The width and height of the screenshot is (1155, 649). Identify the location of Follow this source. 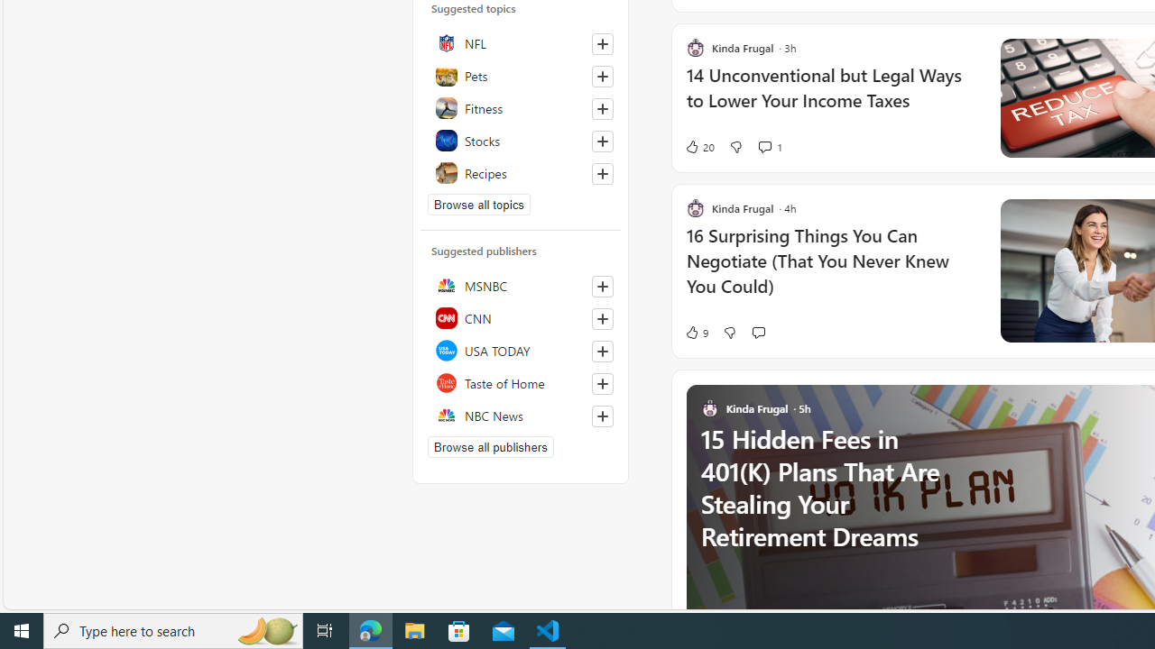
(603, 416).